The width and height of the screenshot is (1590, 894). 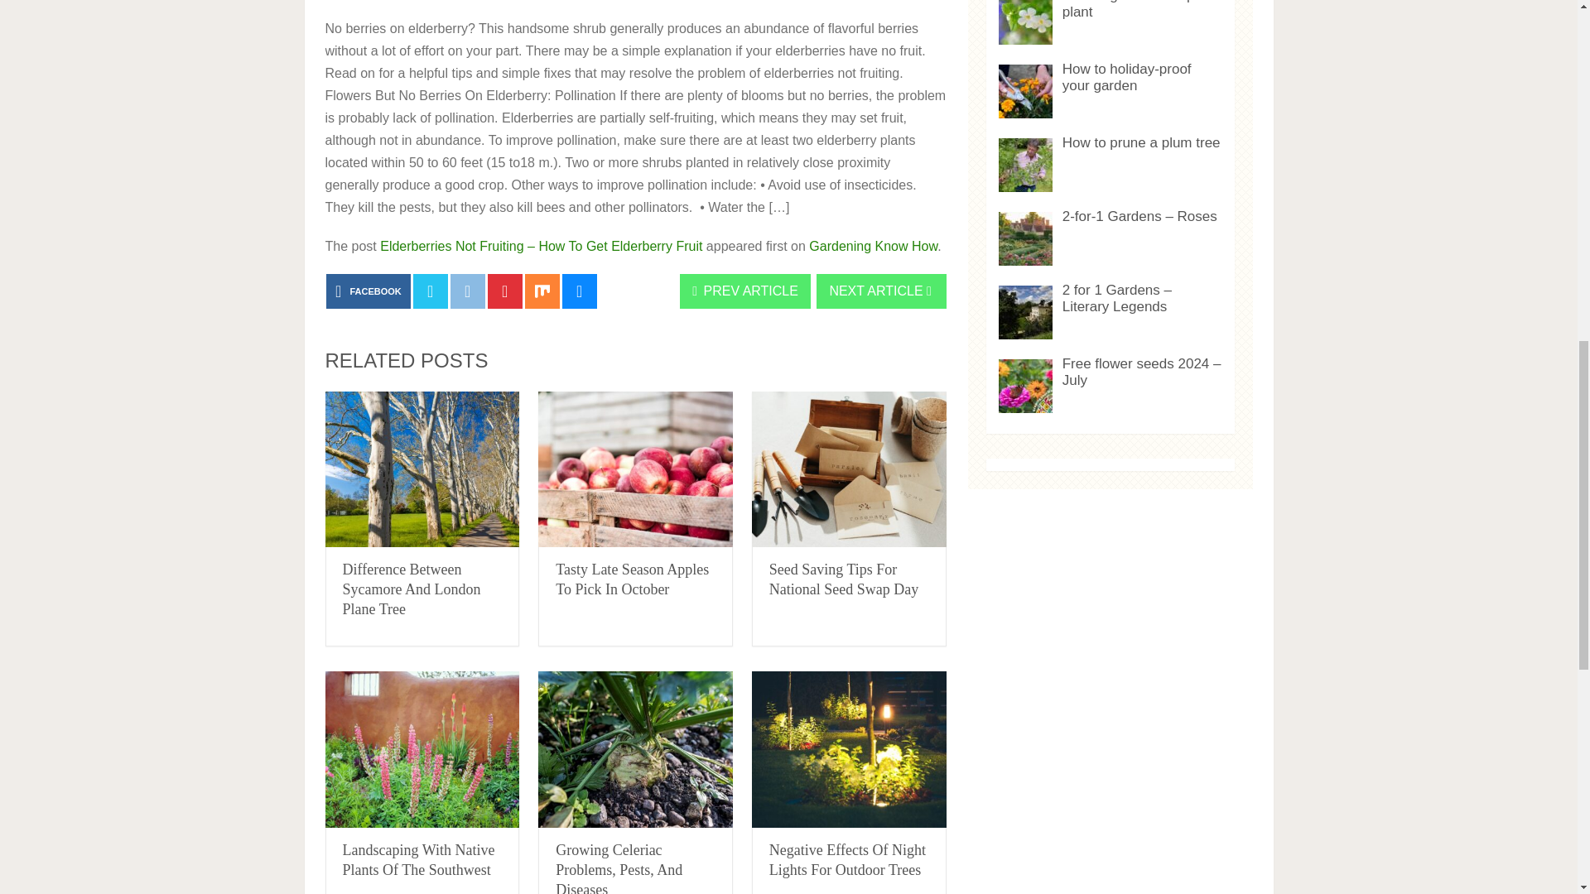 What do you see at coordinates (881, 291) in the screenshot?
I see `NEXT ARTICLE` at bounding box center [881, 291].